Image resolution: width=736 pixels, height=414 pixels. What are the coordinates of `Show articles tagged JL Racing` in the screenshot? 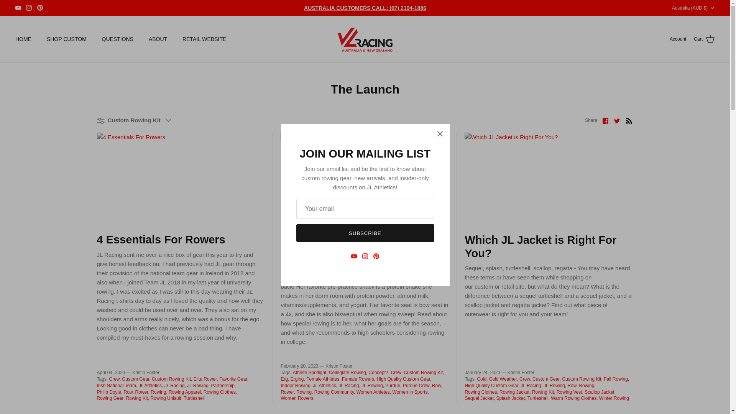 It's located at (175, 386).